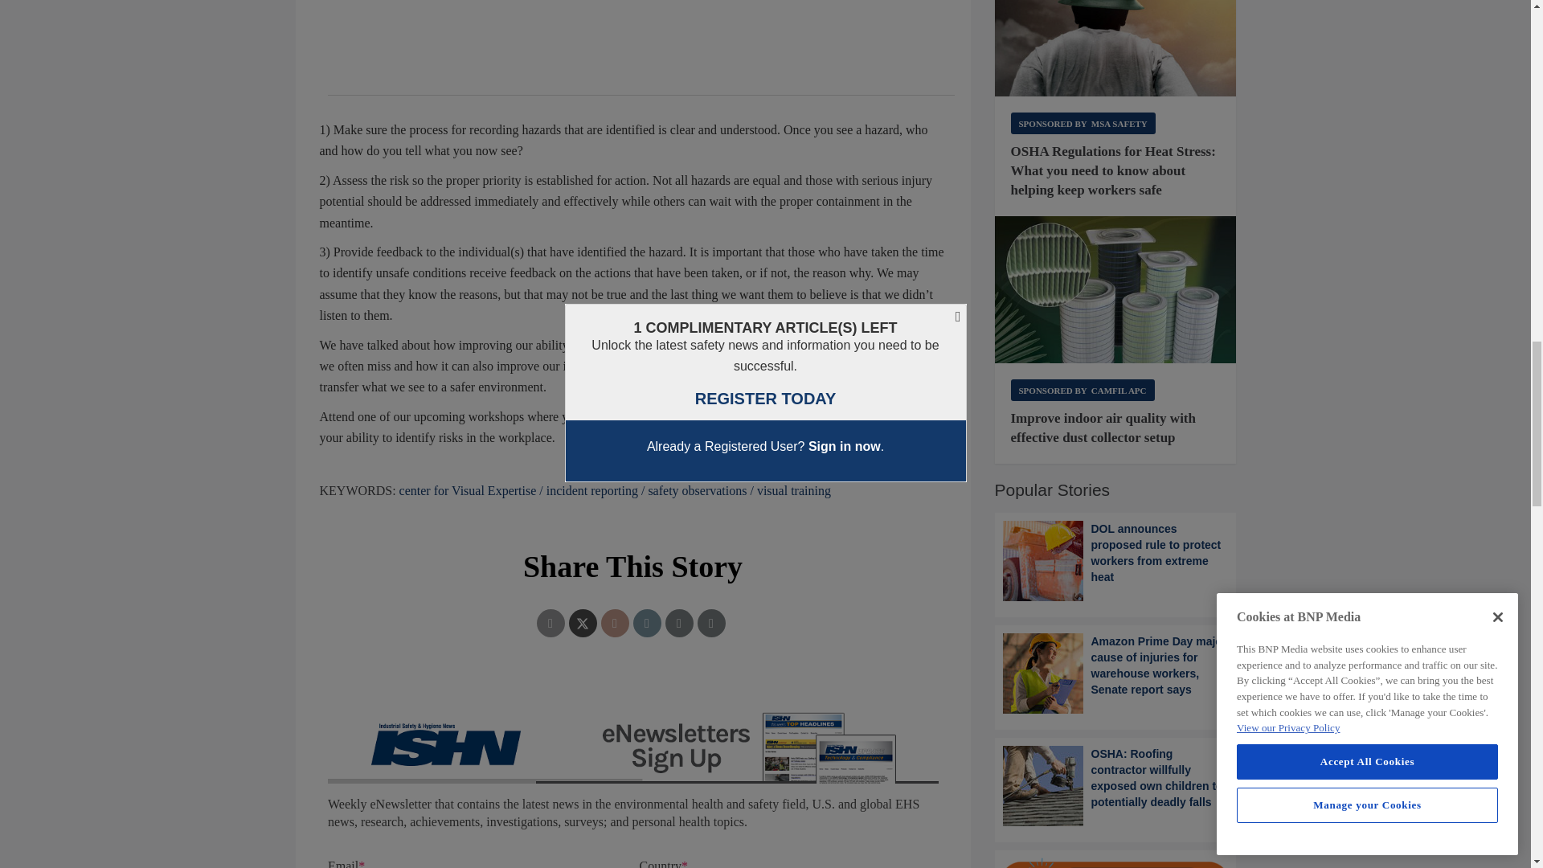 This screenshot has width=1543, height=868. Describe the element at coordinates (1082, 389) in the screenshot. I see `Sponsored by Camfil APC` at that location.